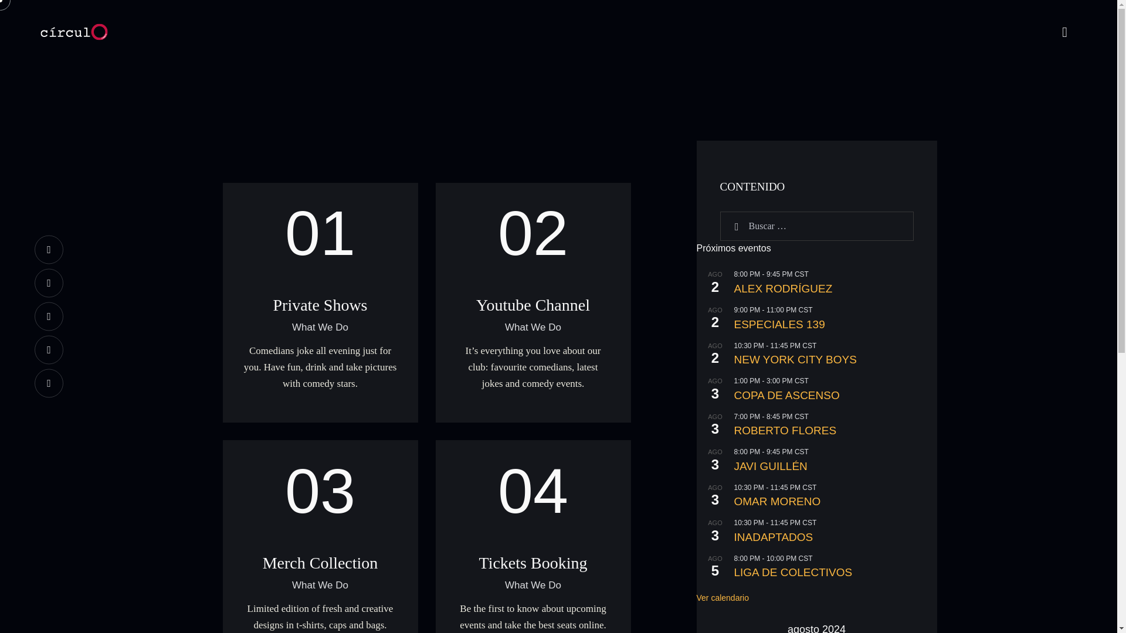 Image resolution: width=1126 pixels, height=633 pixels. Describe the element at coordinates (533, 305) in the screenshot. I see `Youtube Channel` at that location.